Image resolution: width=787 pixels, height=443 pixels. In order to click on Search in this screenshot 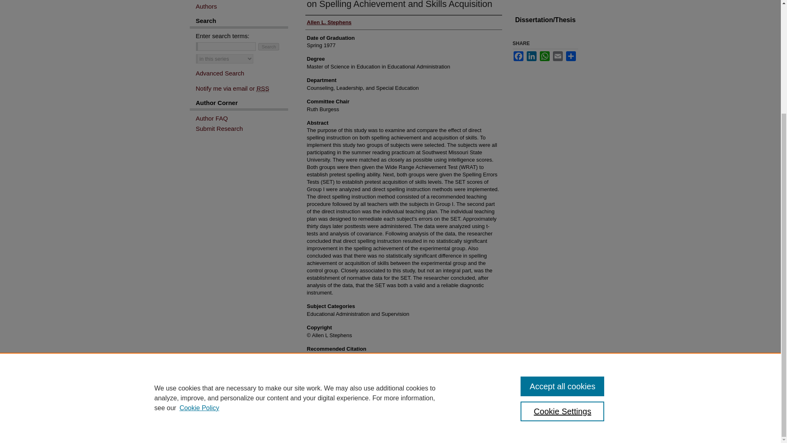, I will do `click(268, 47)`.